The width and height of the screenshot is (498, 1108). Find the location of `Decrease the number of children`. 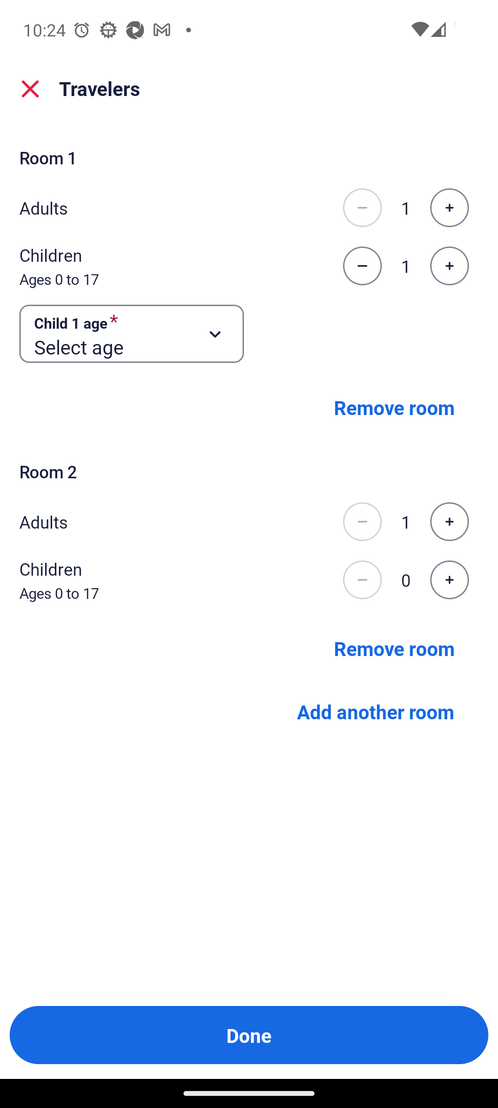

Decrease the number of children is located at coordinates (362, 580).